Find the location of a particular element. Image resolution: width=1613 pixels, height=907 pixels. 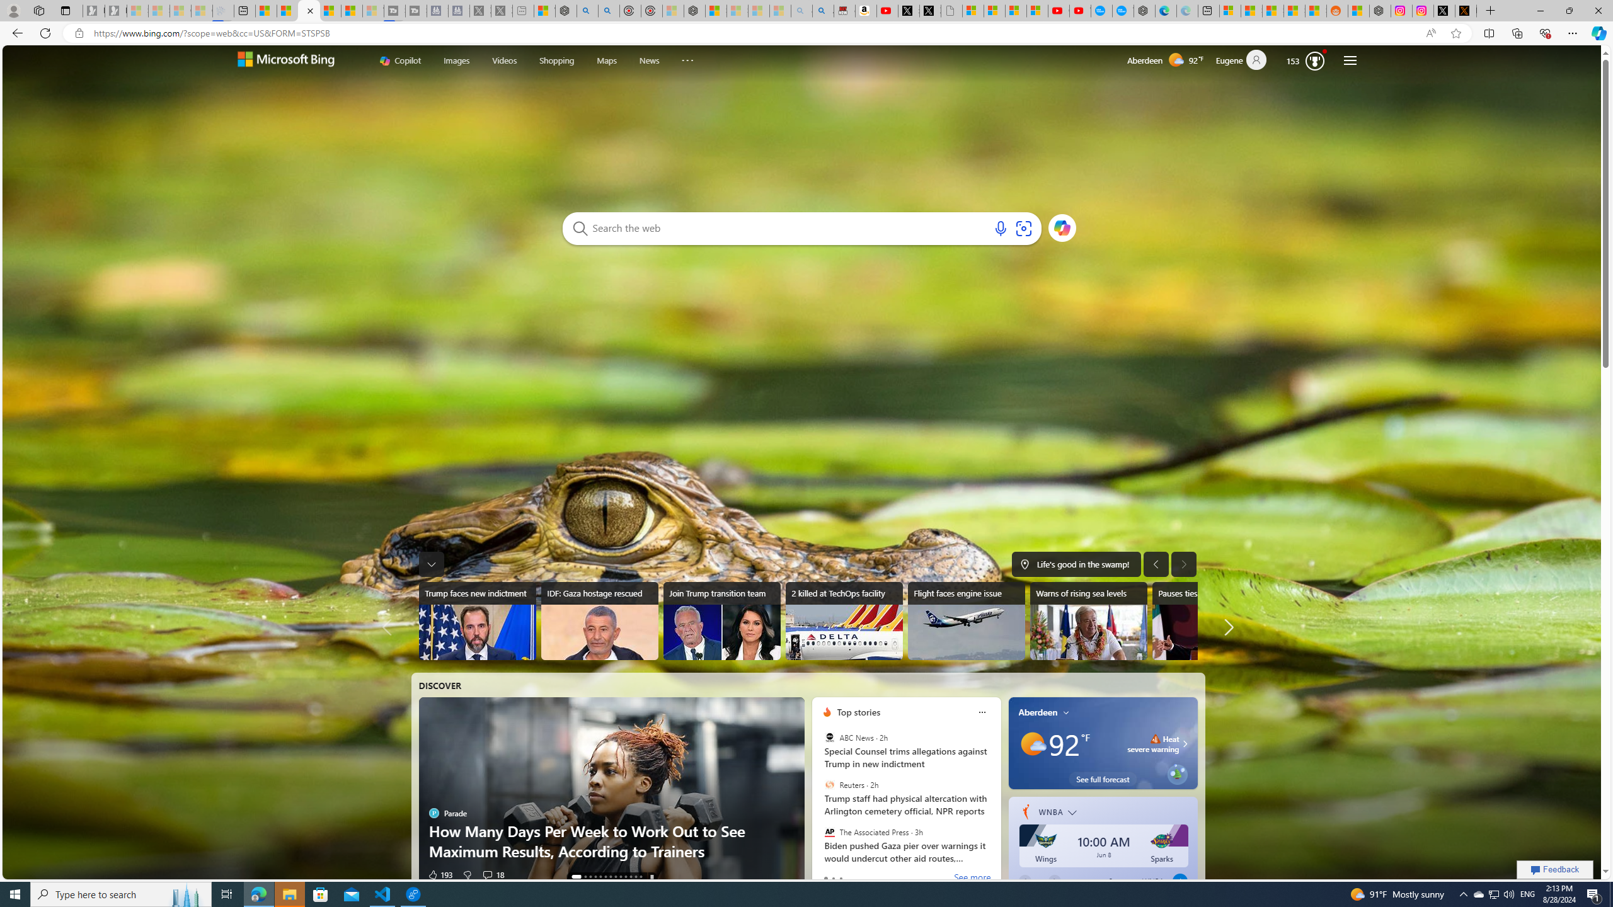

Videos is located at coordinates (504, 59).